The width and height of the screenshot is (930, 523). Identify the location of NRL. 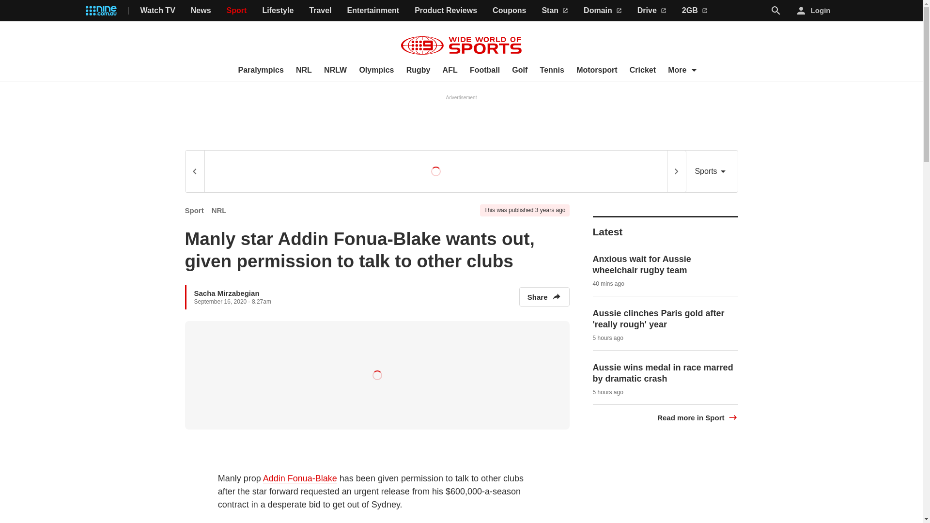
(304, 70).